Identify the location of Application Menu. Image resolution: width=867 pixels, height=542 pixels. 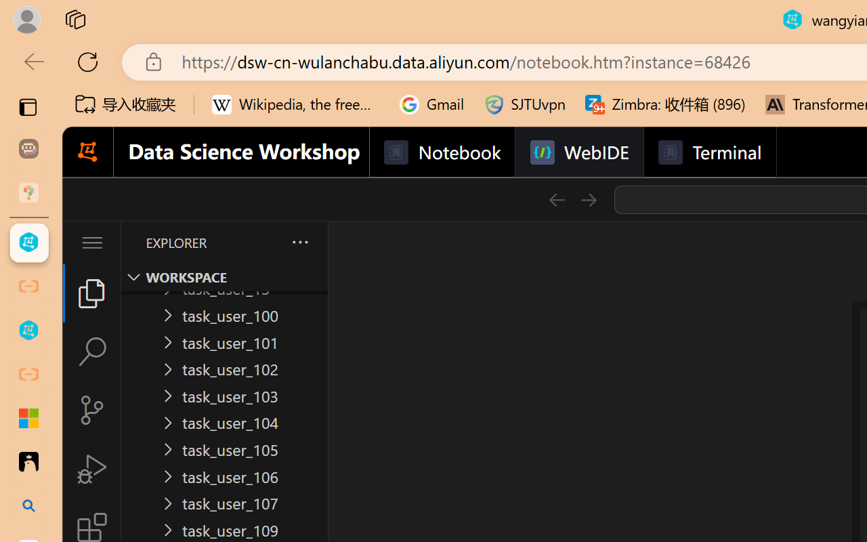
(92, 243).